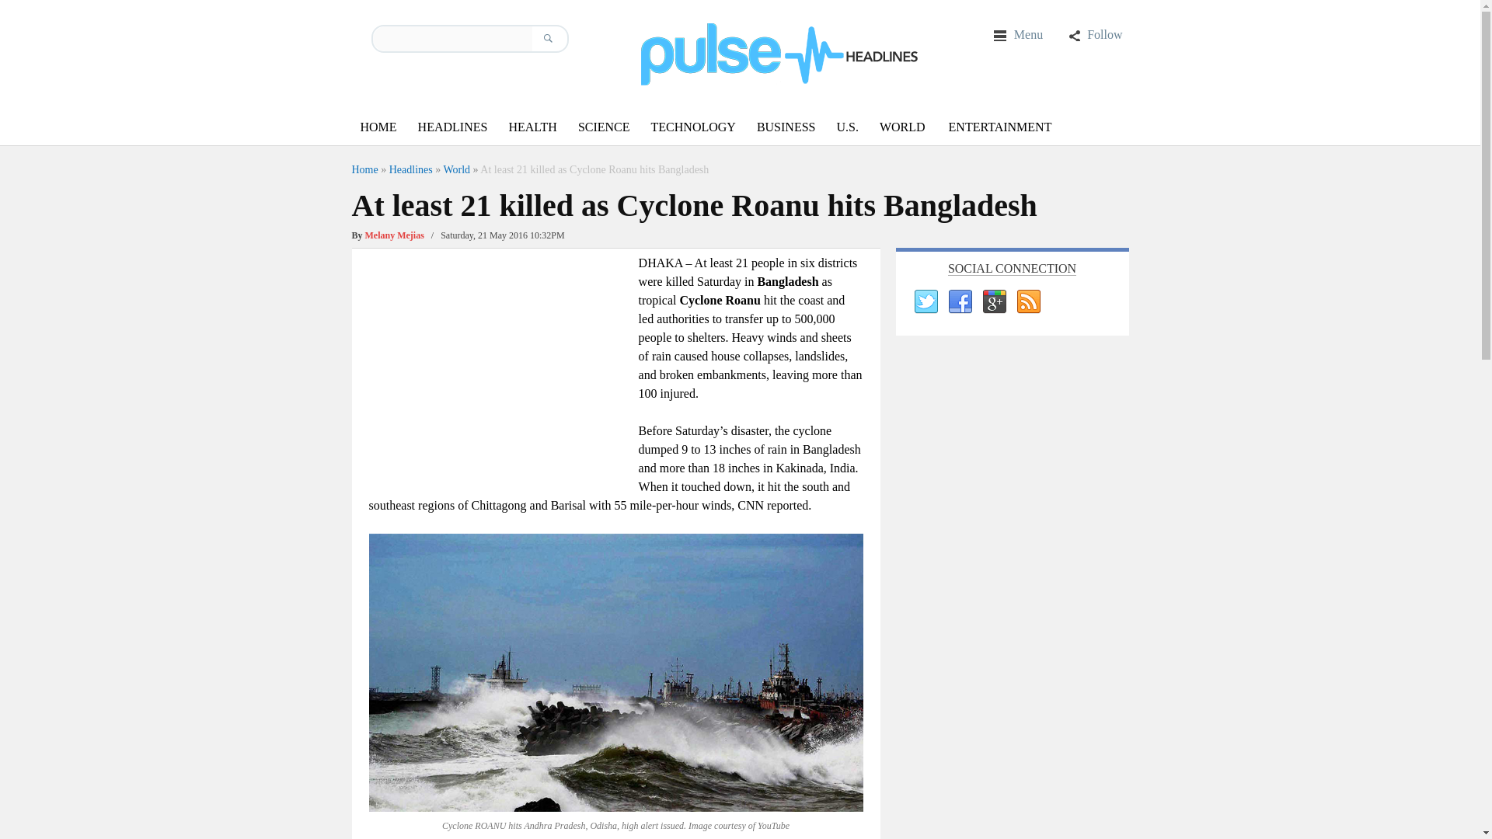 Image resolution: width=1492 pixels, height=839 pixels. What do you see at coordinates (1027, 301) in the screenshot?
I see `RSS` at bounding box center [1027, 301].